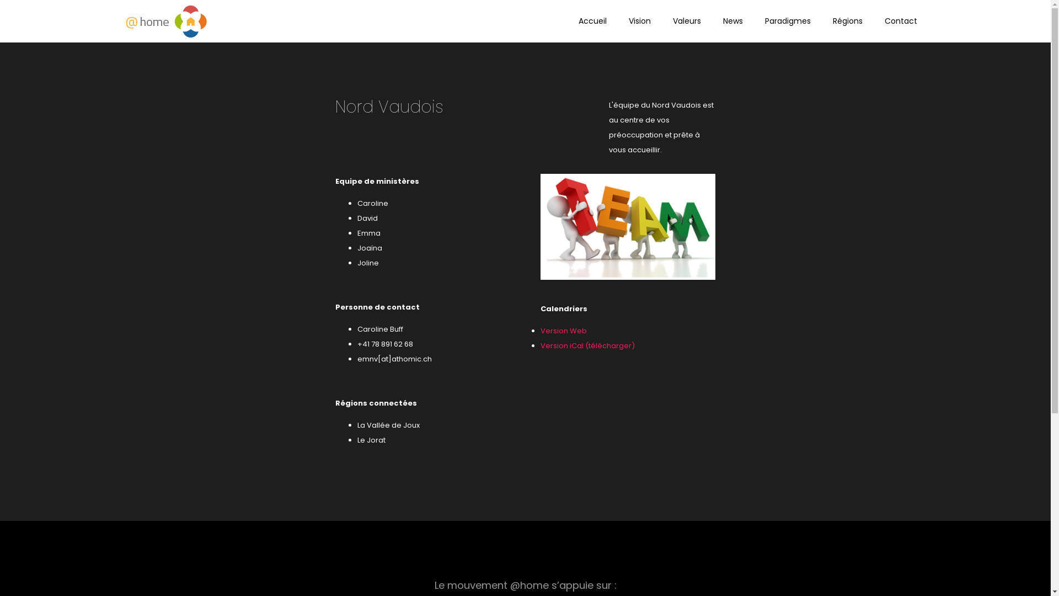 The image size is (1059, 596). What do you see at coordinates (639, 21) in the screenshot?
I see `Vision` at bounding box center [639, 21].